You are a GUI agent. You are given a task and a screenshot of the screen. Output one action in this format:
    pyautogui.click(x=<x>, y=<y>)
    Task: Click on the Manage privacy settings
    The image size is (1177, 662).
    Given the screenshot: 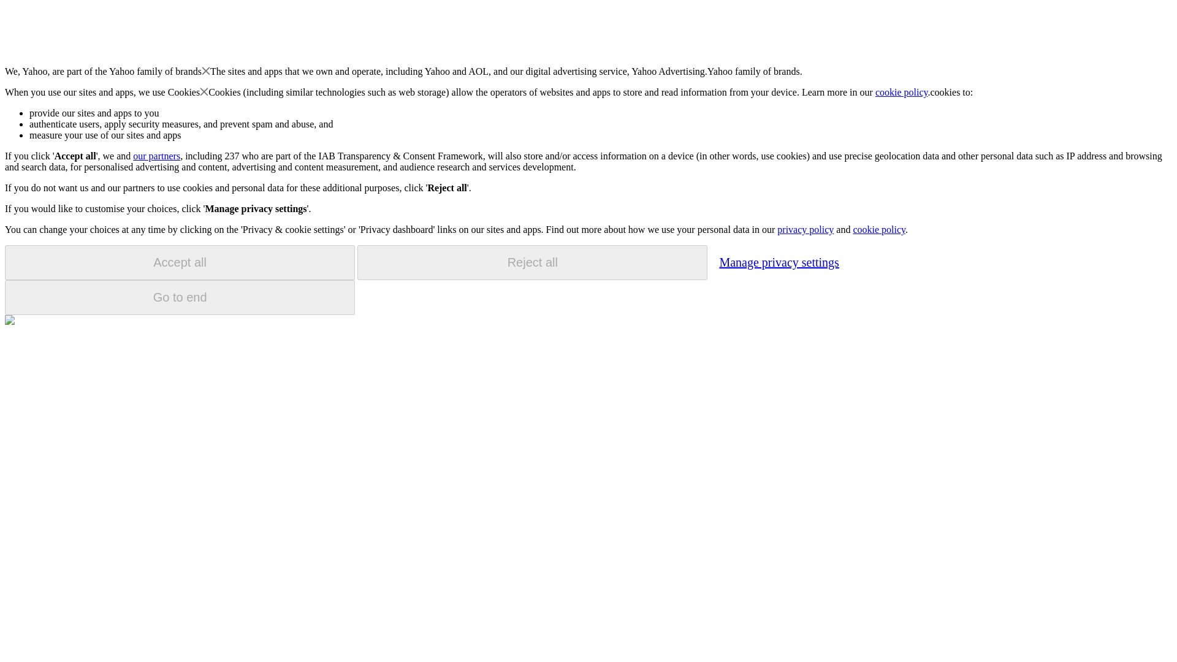 What is the action you would take?
    pyautogui.click(x=779, y=262)
    